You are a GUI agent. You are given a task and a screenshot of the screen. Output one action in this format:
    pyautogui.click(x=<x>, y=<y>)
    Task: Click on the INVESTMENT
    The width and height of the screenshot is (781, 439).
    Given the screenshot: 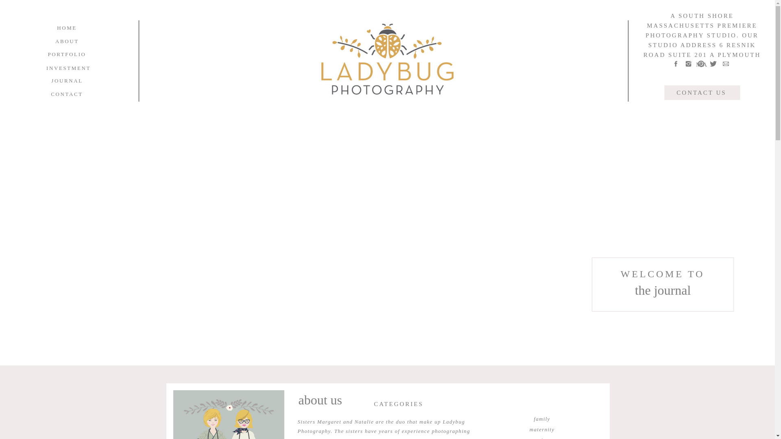 What is the action you would take?
    pyautogui.click(x=68, y=68)
    